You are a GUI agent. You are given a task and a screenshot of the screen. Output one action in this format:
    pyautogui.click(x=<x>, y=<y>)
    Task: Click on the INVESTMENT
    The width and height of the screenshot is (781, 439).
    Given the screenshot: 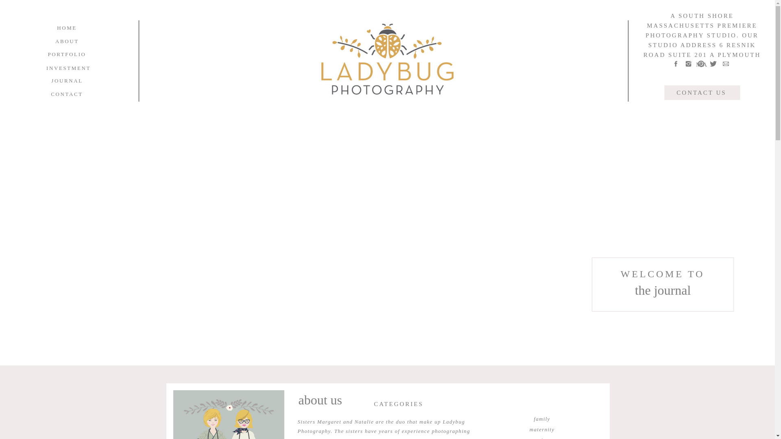 What is the action you would take?
    pyautogui.click(x=68, y=68)
    